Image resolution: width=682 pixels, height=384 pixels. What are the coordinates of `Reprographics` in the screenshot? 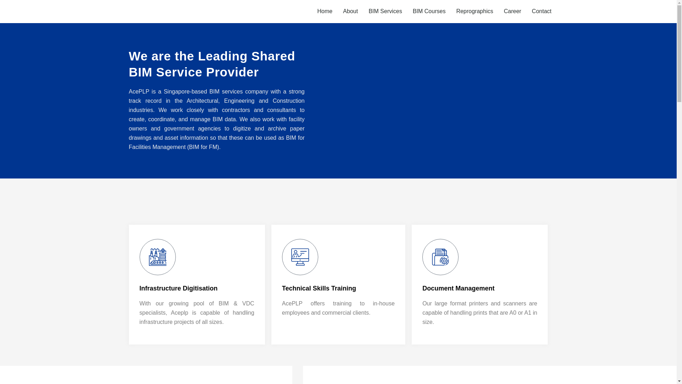 It's located at (475, 11).